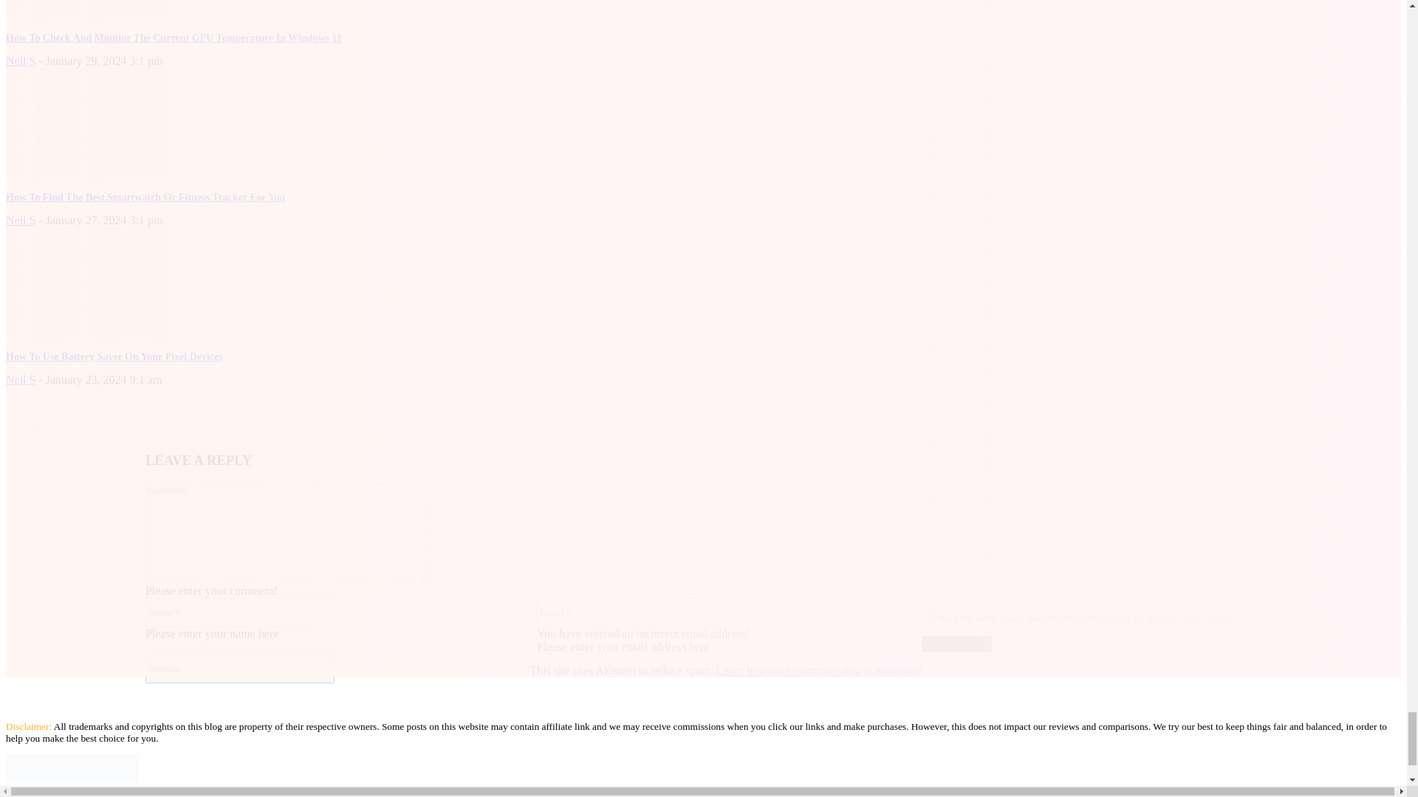 Image resolution: width=1418 pixels, height=797 pixels. Describe the element at coordinates (929, 617) in the screenshot. I see `yes` at that location.